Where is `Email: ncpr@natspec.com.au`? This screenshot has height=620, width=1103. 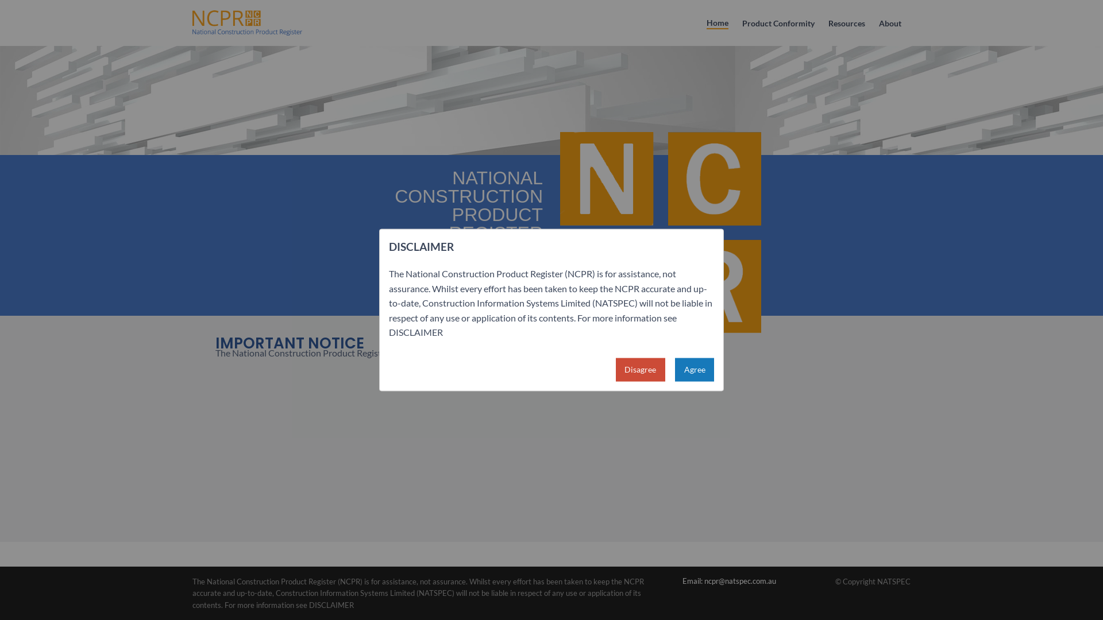 Email: ncpr@natspec.com.au is located at coordinates (730, 581).